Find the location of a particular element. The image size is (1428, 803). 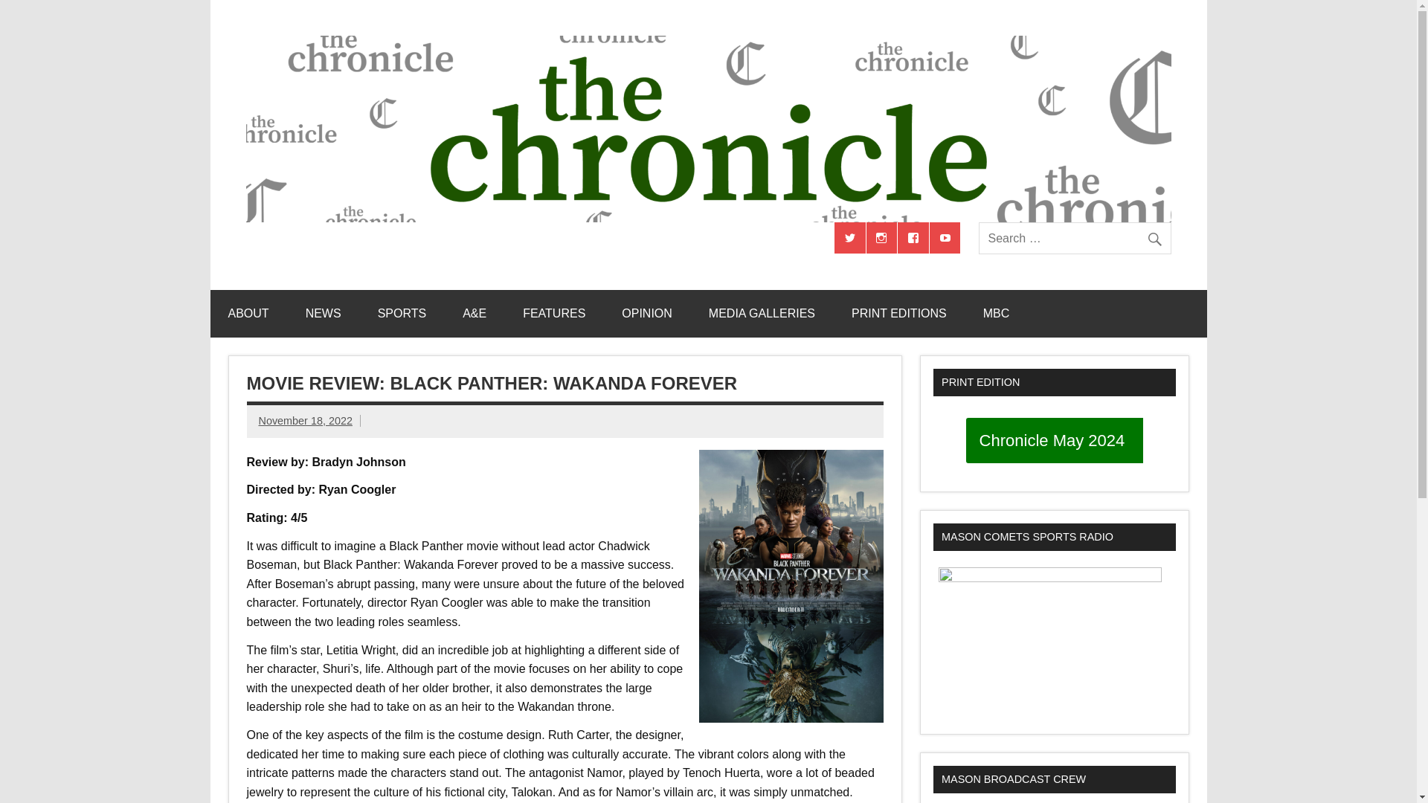

November 18, 2022 is located at coordinates (305, 421).